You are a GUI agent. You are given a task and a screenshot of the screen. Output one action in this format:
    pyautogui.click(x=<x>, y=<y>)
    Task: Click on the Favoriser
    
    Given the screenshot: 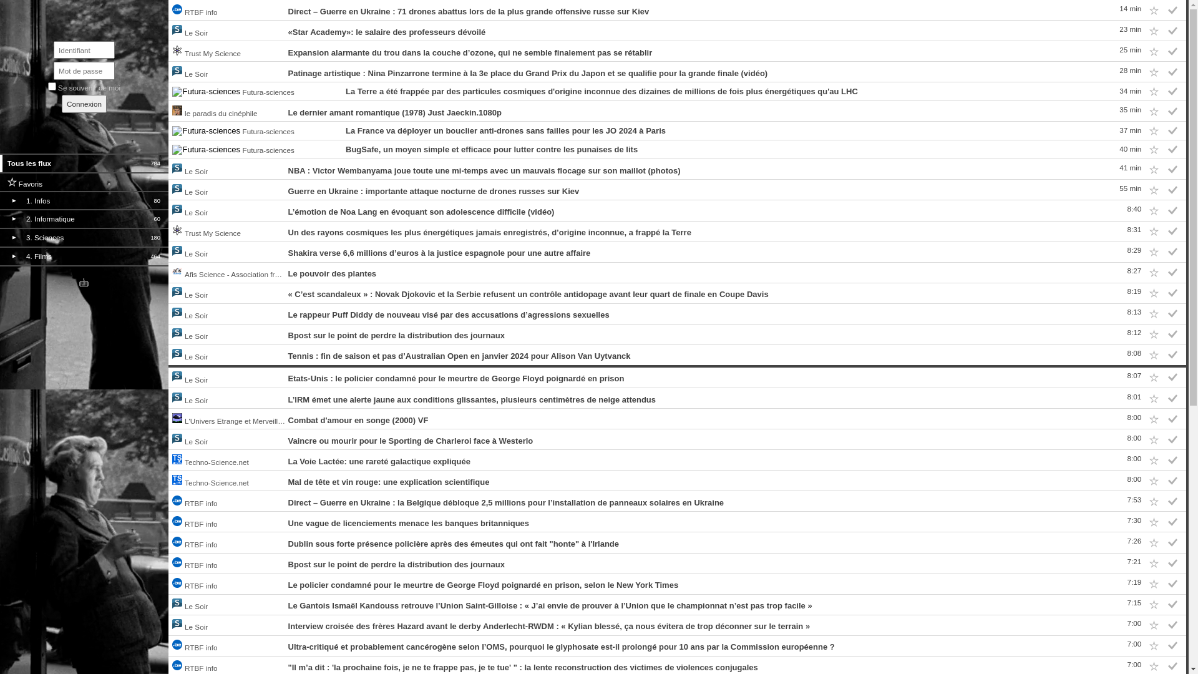 What is the action you would take?
    pyautogui.click(x=1154, y=51)
    